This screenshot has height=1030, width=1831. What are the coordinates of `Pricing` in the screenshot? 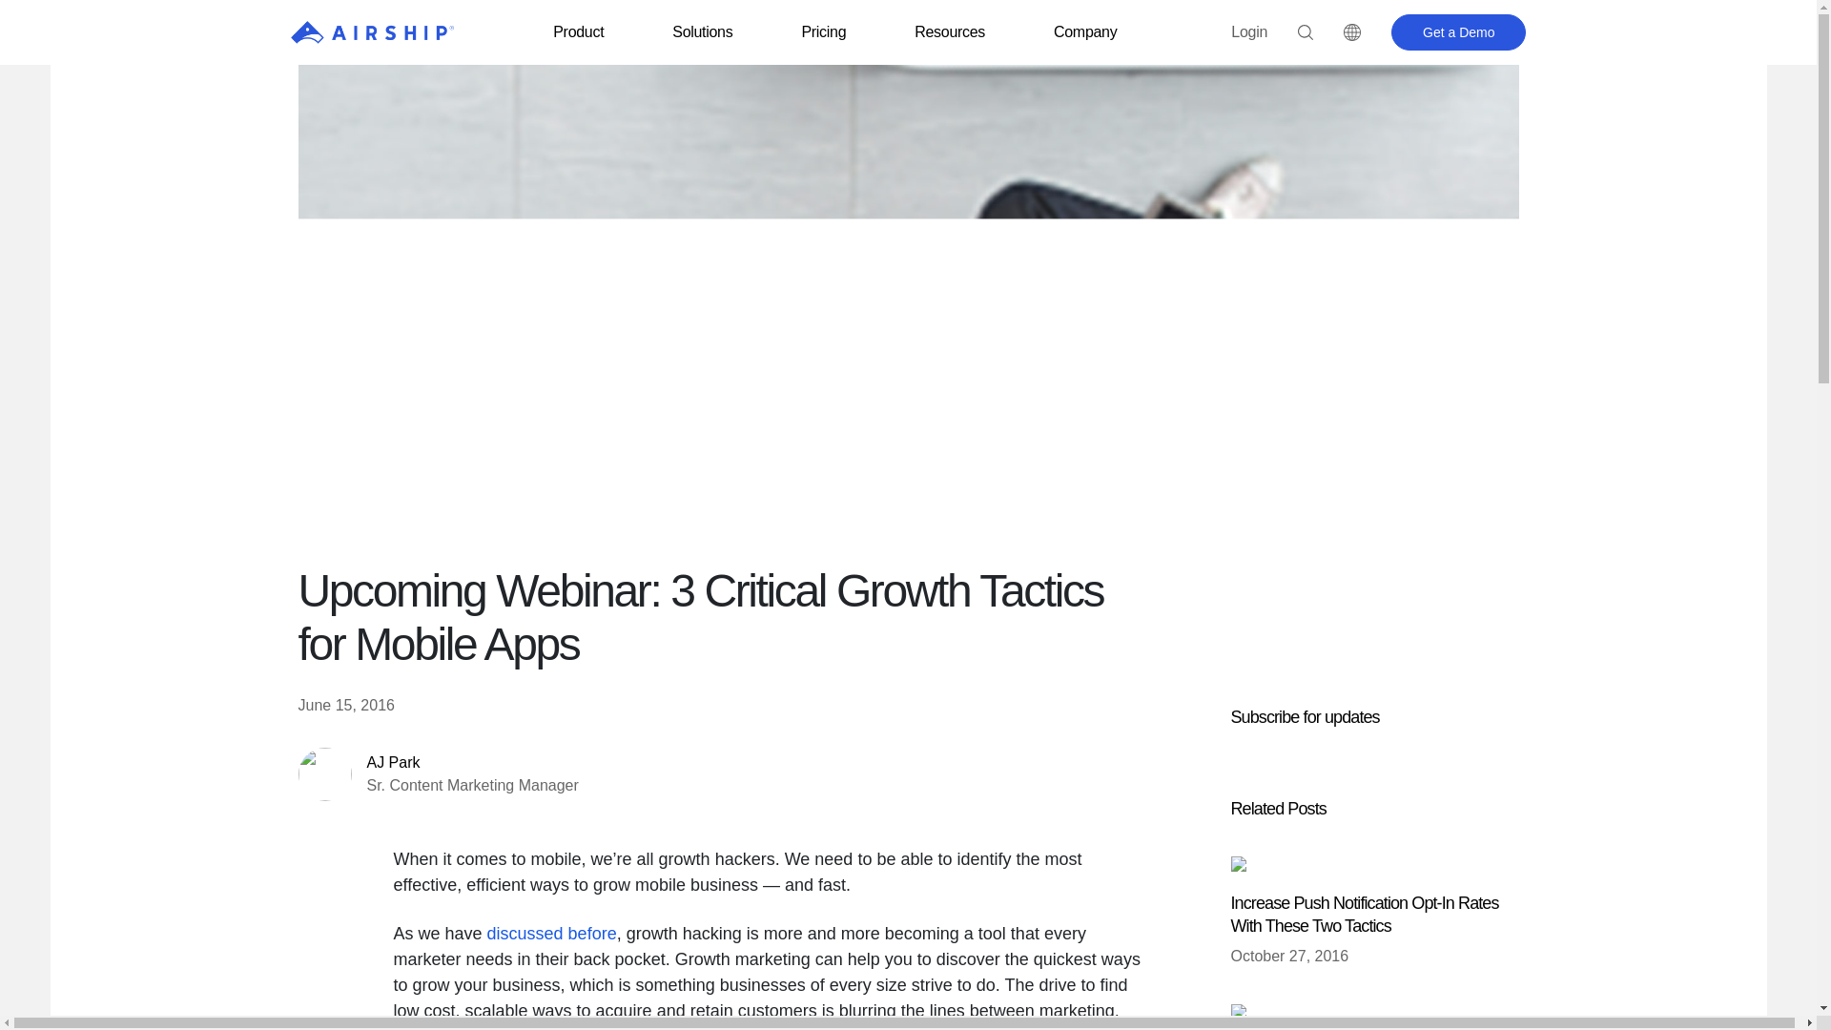 It's located at (824, 31).